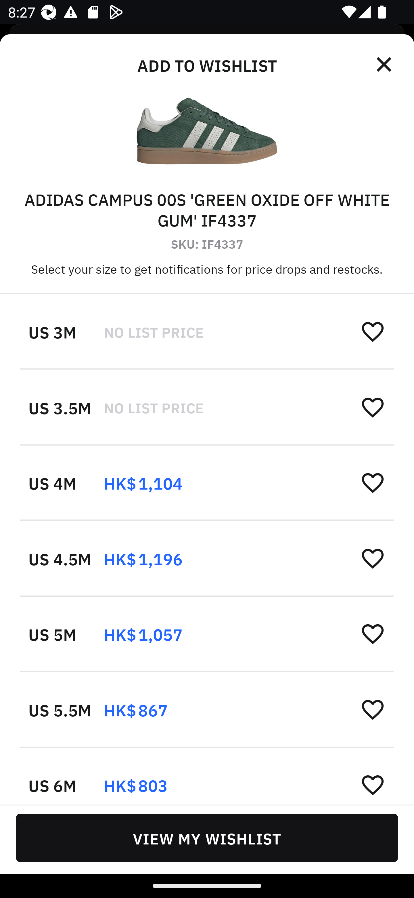 This screenshot has height=898, width=414. I want to click on 󰋕, so click(373, 709).